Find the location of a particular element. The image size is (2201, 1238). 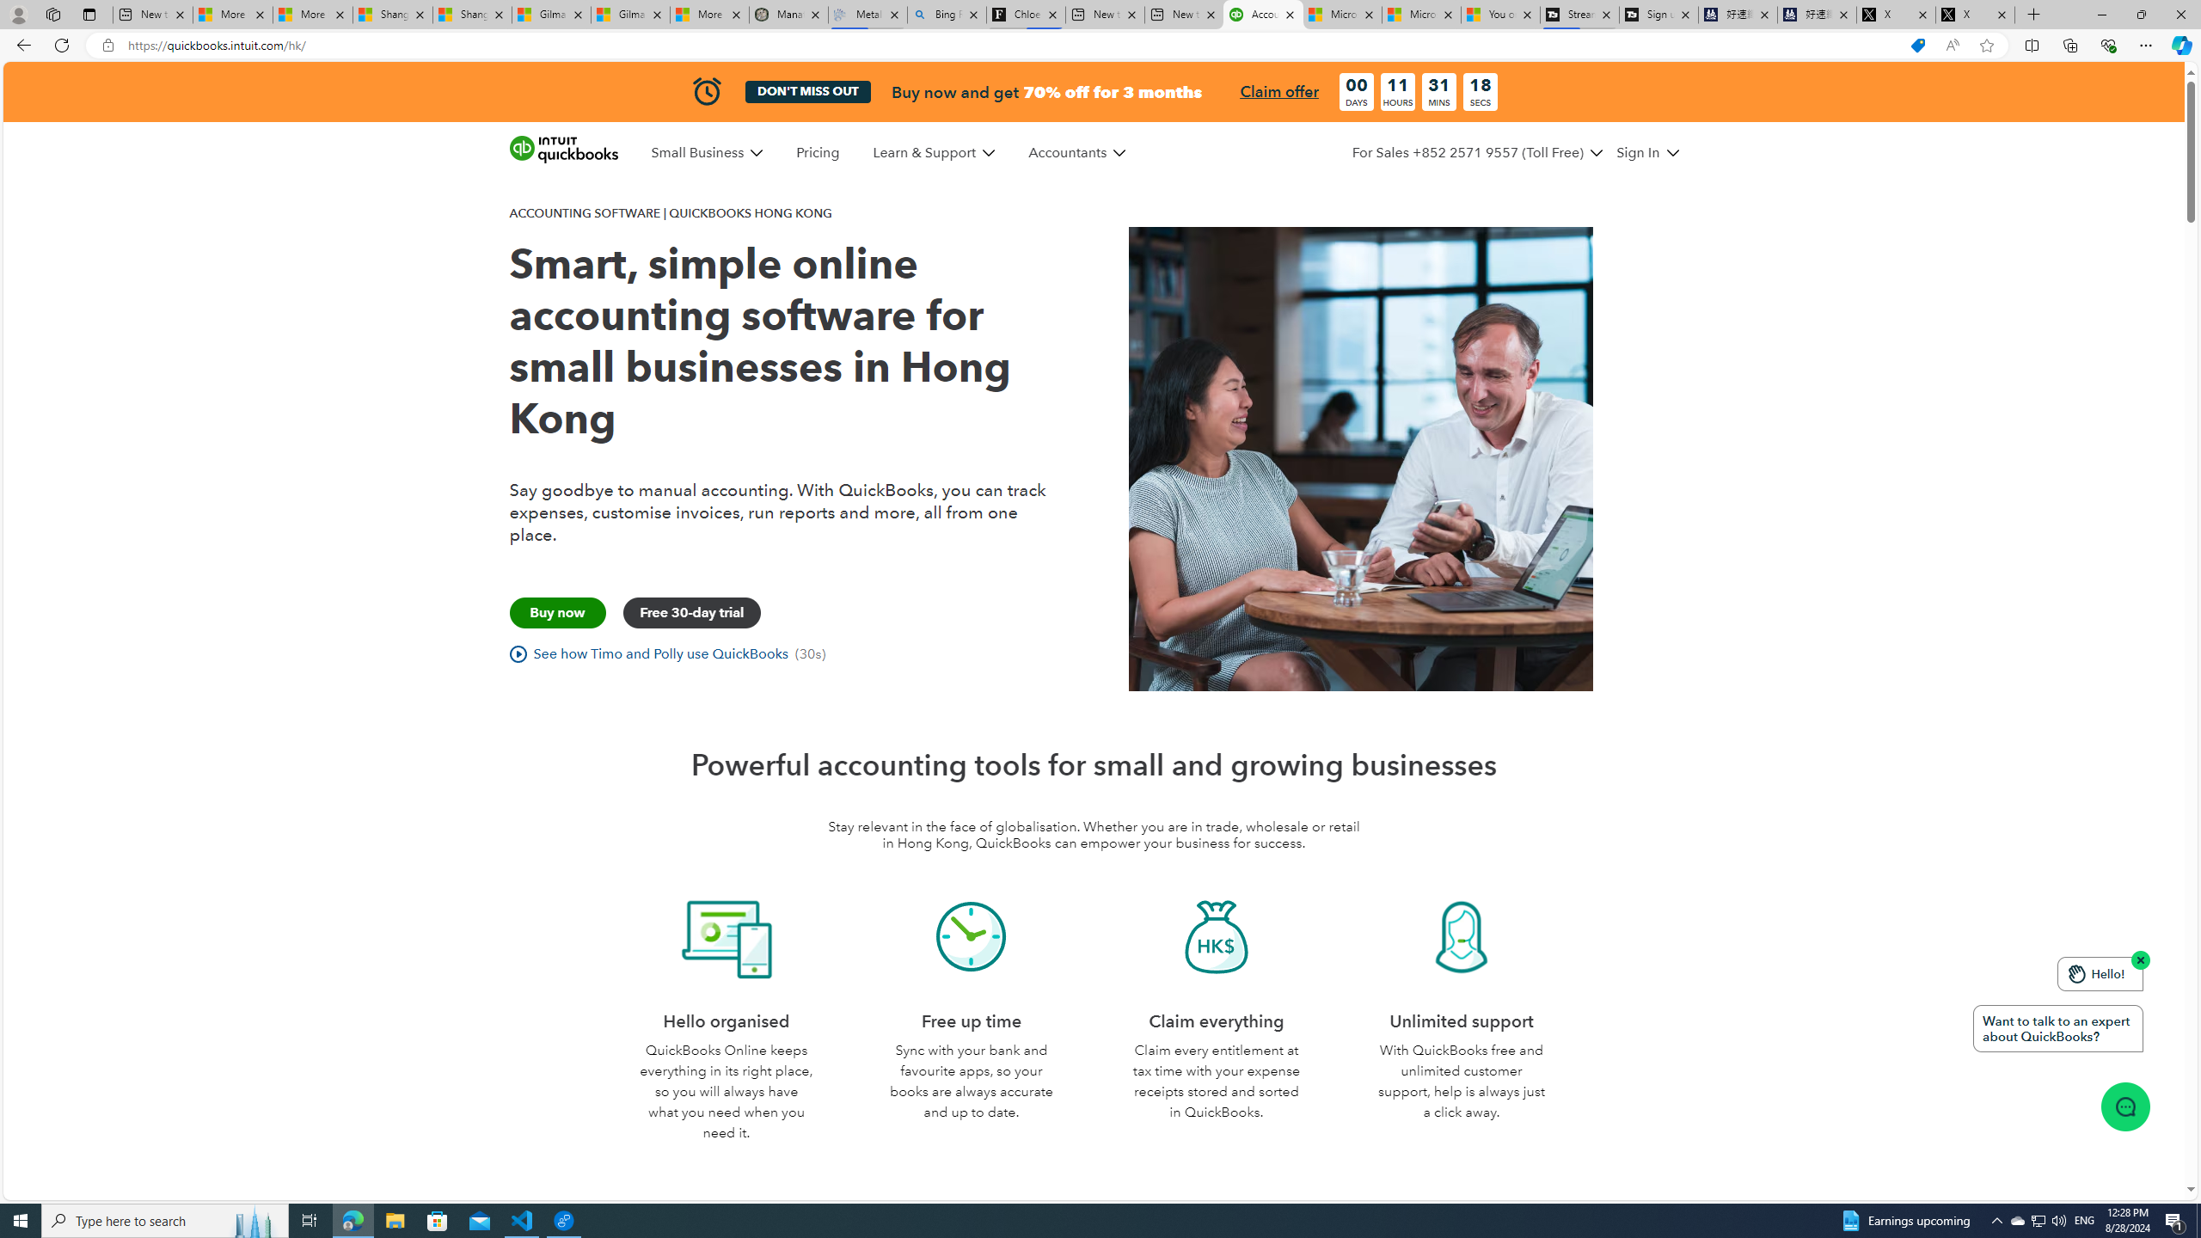

Shanghai, China weather forecast | Microsoft Weather is located at coordinates (472, 15).